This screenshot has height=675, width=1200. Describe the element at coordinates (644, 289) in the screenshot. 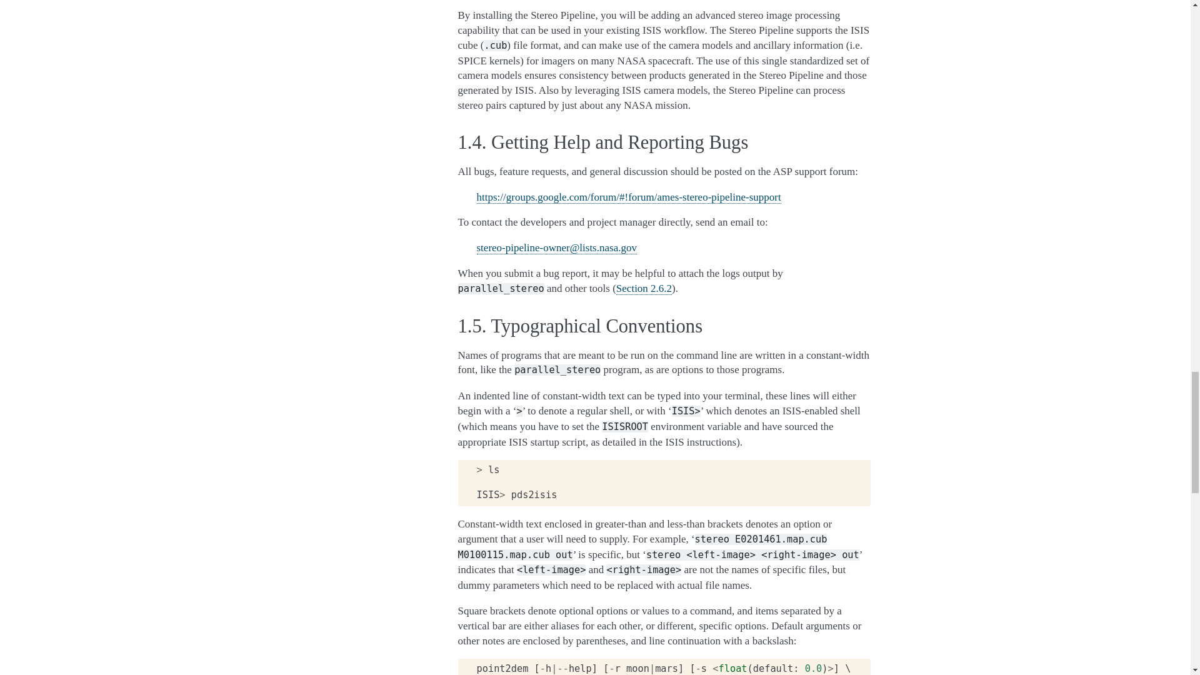

I see `Section 2.6.2` at that location.